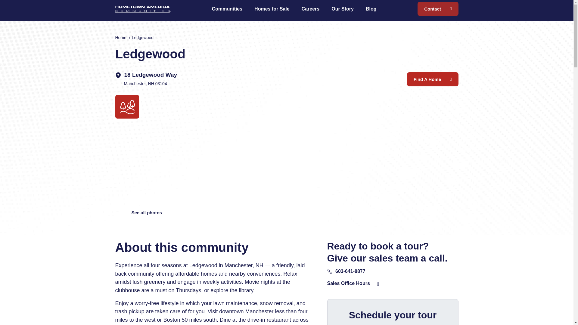 Image resolution: width=578 pixels, height=325 pixels. What do you see at coordinates (147, 212) in the screenshot?
I see `See all photos` at bounding box center [147, 212].